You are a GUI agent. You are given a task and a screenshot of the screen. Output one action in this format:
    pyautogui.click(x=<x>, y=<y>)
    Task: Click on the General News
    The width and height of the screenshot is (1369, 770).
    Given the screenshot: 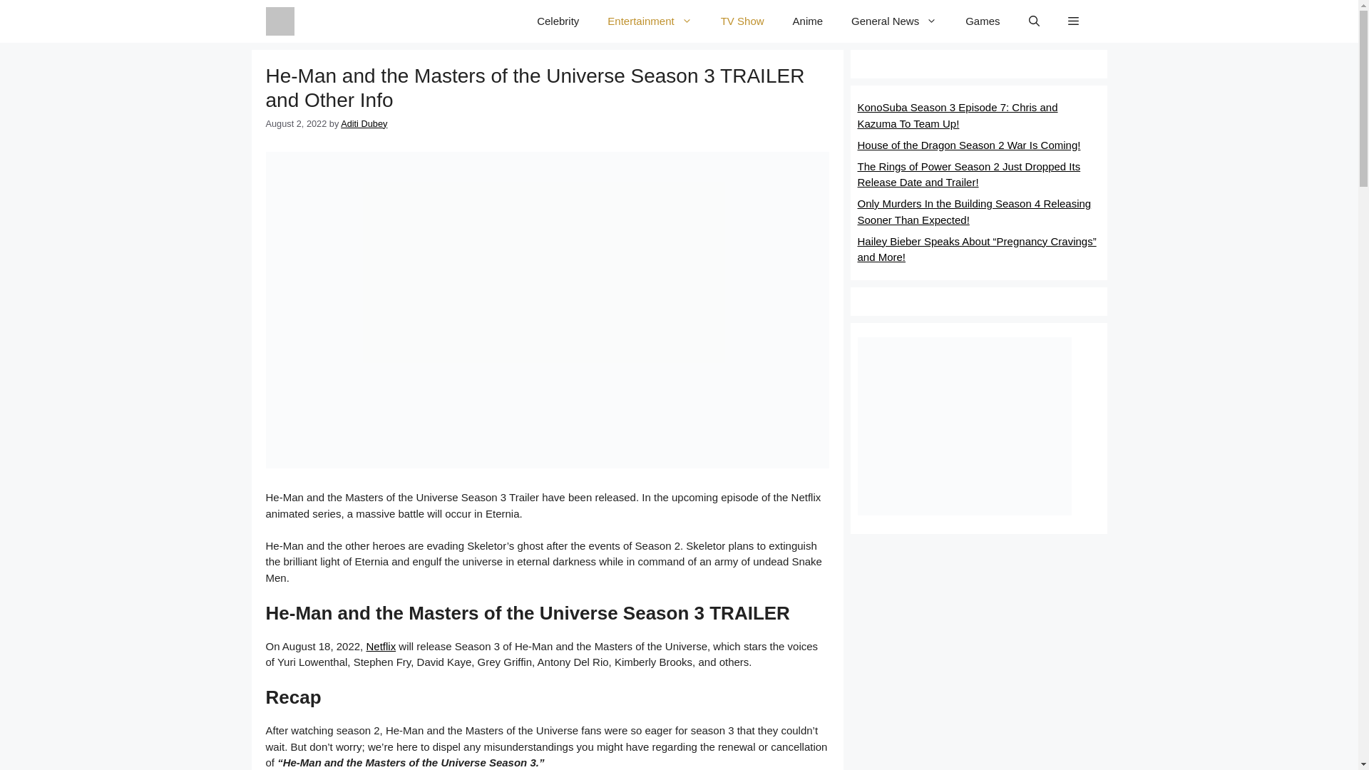 What is the action you would take?
    pyautogui.click(x=894, y=21)
    